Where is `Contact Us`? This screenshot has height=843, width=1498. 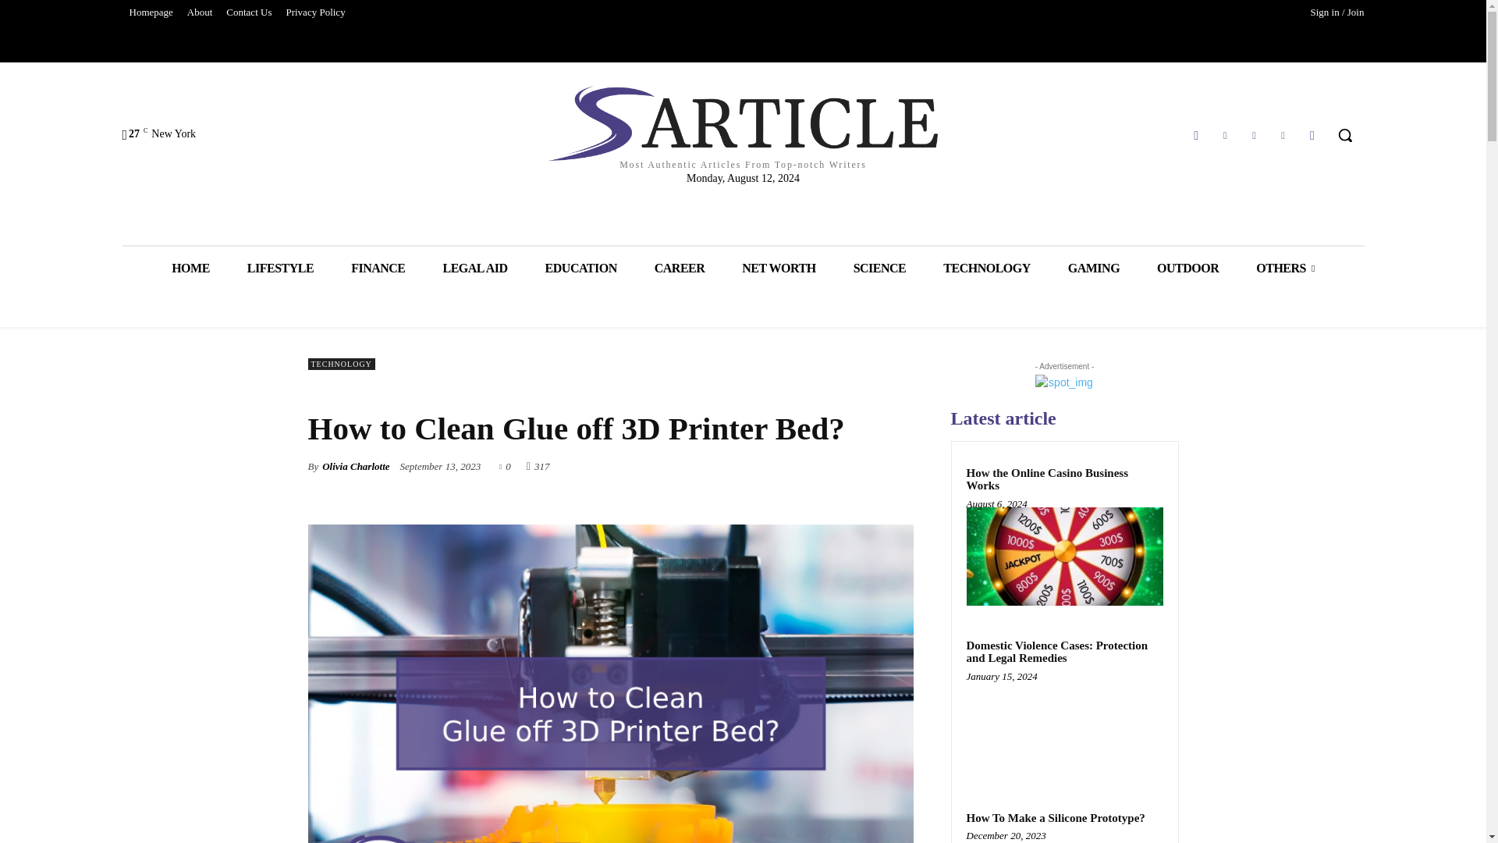
Contact Us is located at coordinates (248, 12).